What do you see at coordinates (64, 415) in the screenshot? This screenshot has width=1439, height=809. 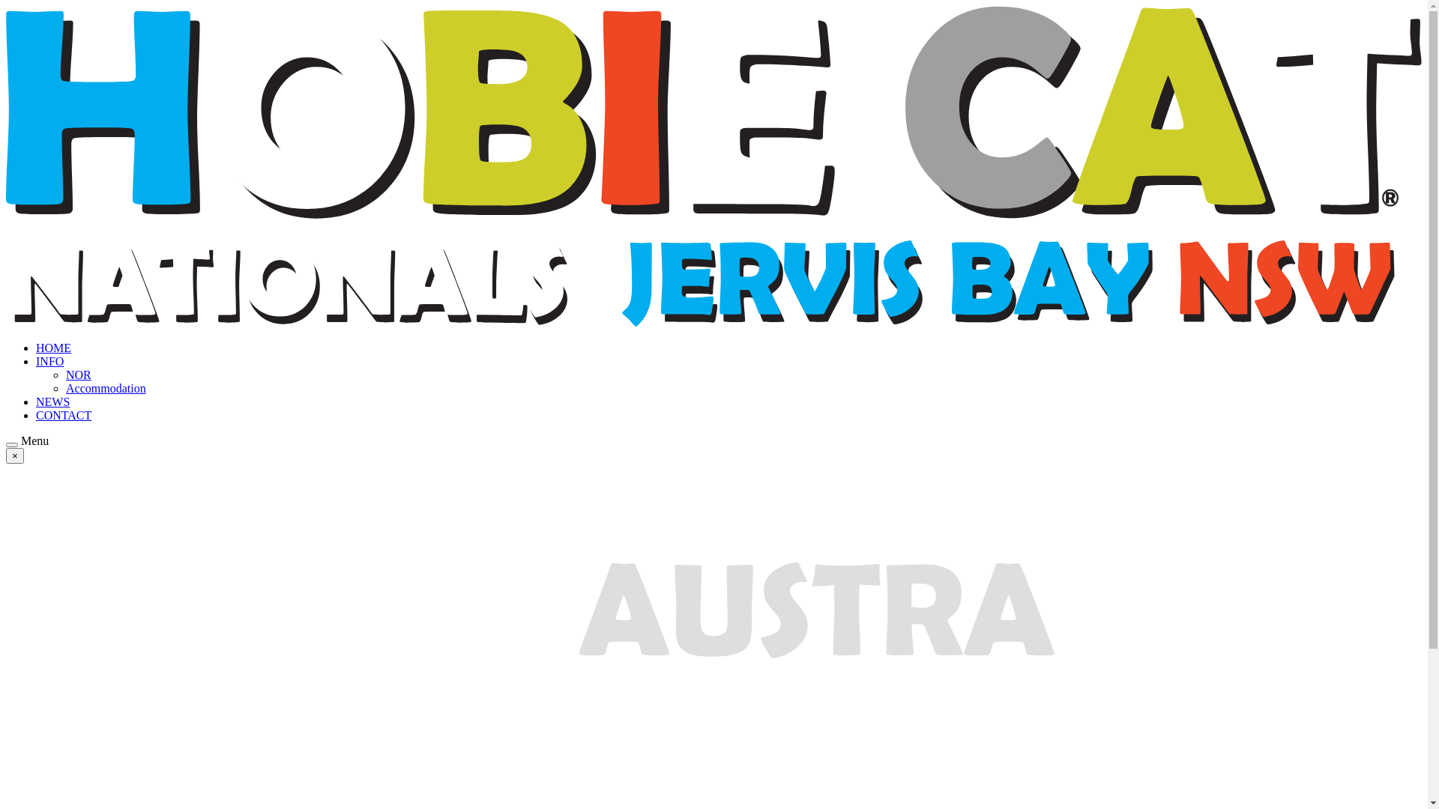 I see `CONTACT` at bounding box center [64, 415].